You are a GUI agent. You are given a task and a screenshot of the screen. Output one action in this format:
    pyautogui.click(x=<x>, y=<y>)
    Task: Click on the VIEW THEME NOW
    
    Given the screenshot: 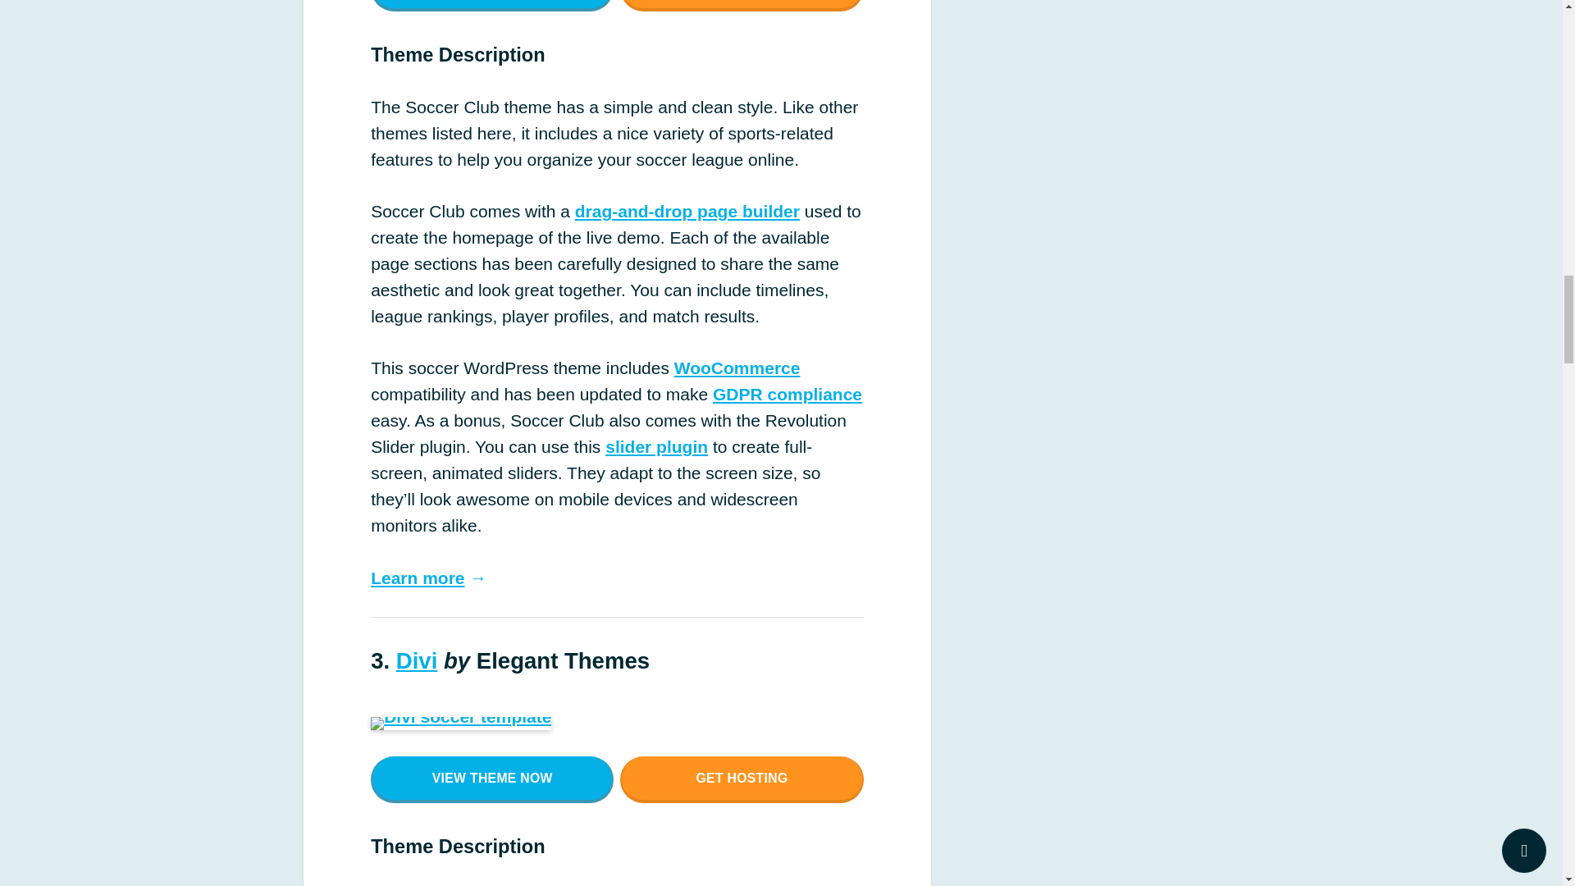 What is the action you would take?
    pyautogui.click(x=492, y=7)
    